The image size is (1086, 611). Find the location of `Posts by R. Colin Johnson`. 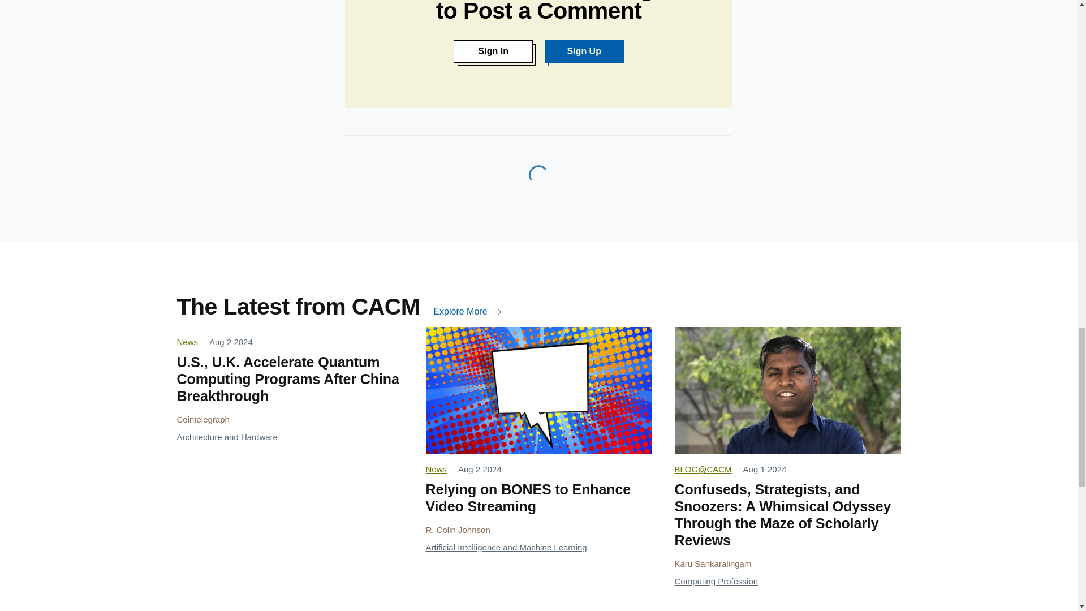

Posts by R. Colin Johnson is located at coordinates (457, 530).